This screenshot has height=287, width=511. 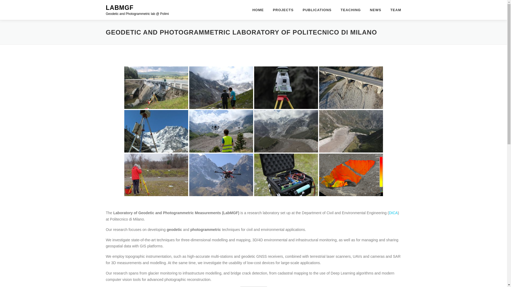 I want to click on PUBLICATIONS, so click(x=317, y=10).